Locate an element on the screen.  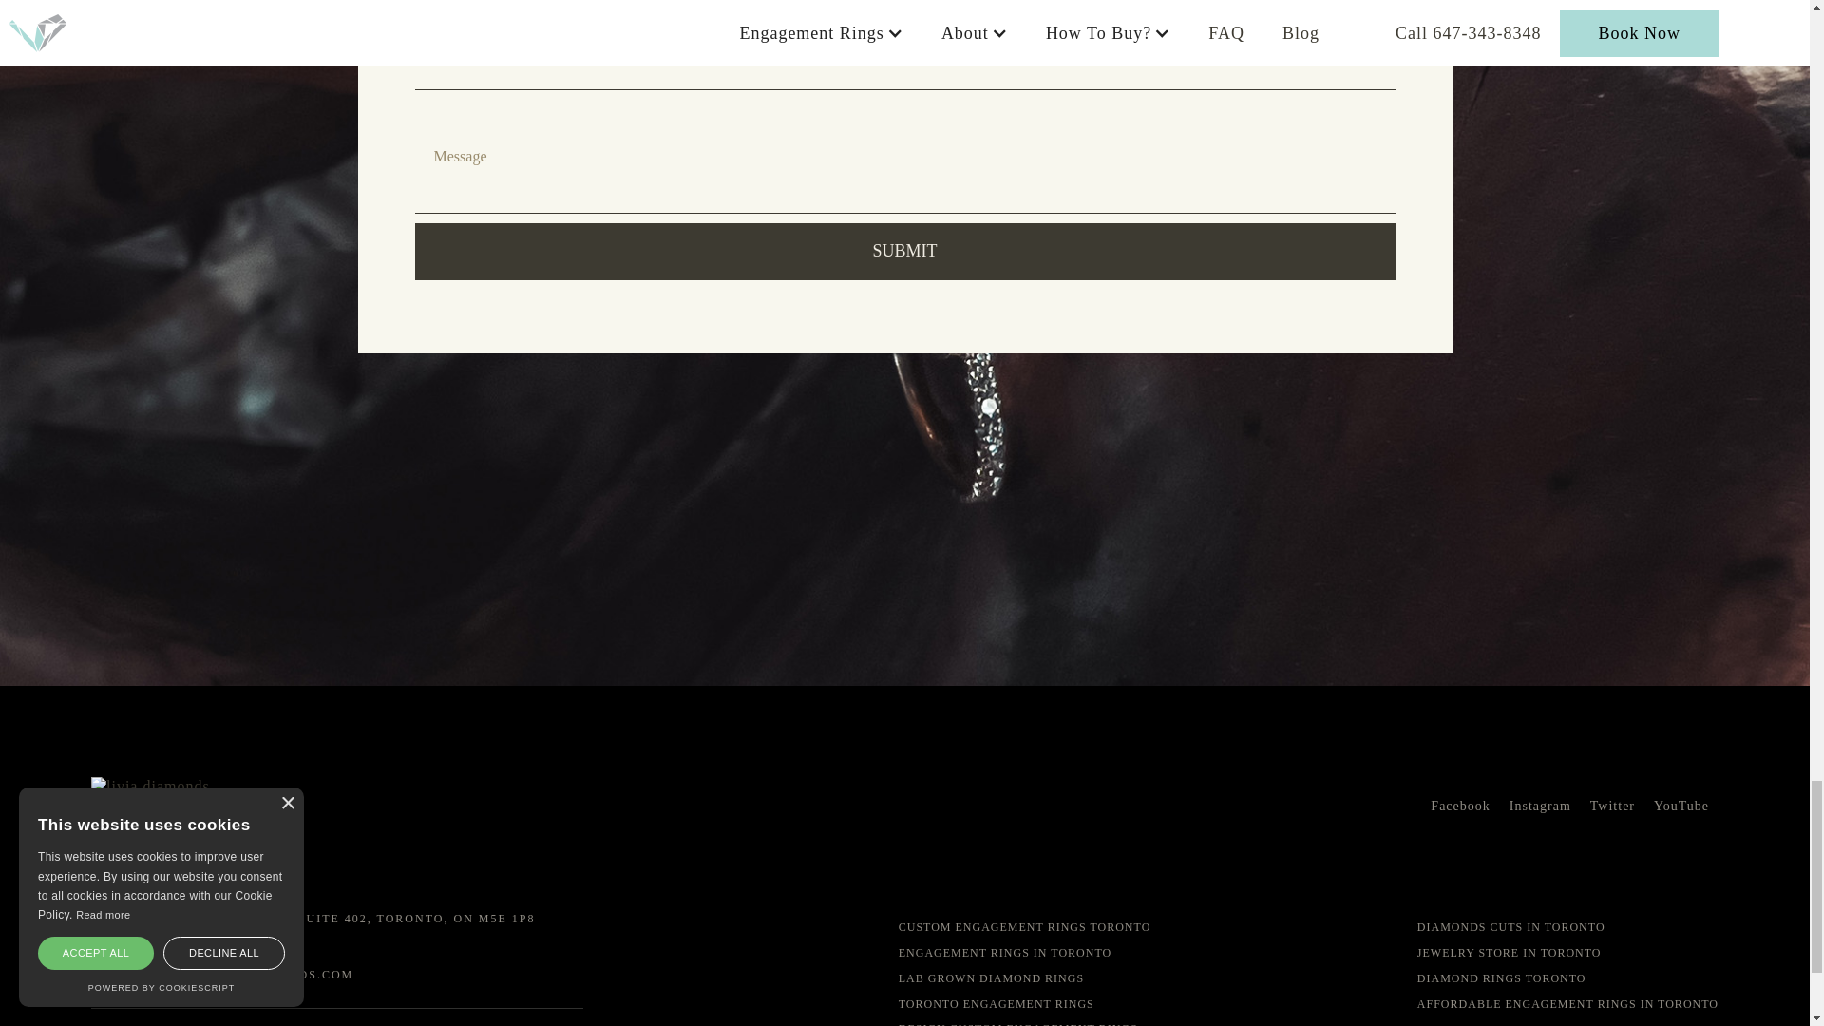
YouTube is located at coordinates (1681, 806).